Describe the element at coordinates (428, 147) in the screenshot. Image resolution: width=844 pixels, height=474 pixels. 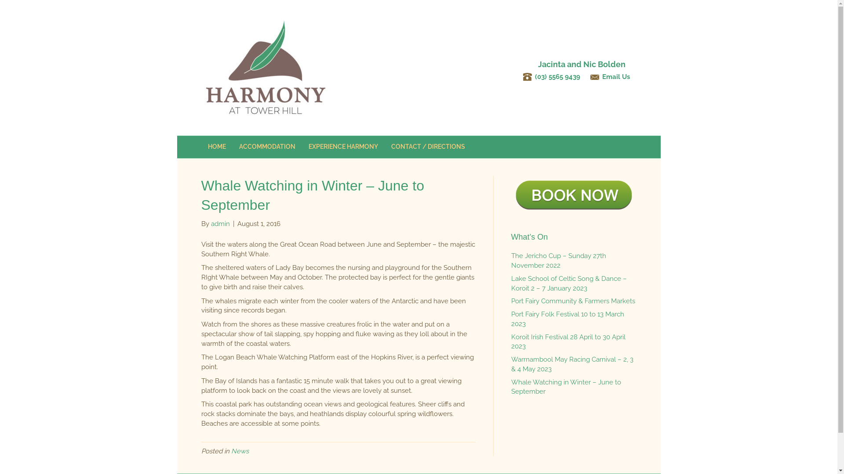
I see `CONTACT / DIRECTIONS` at that location.